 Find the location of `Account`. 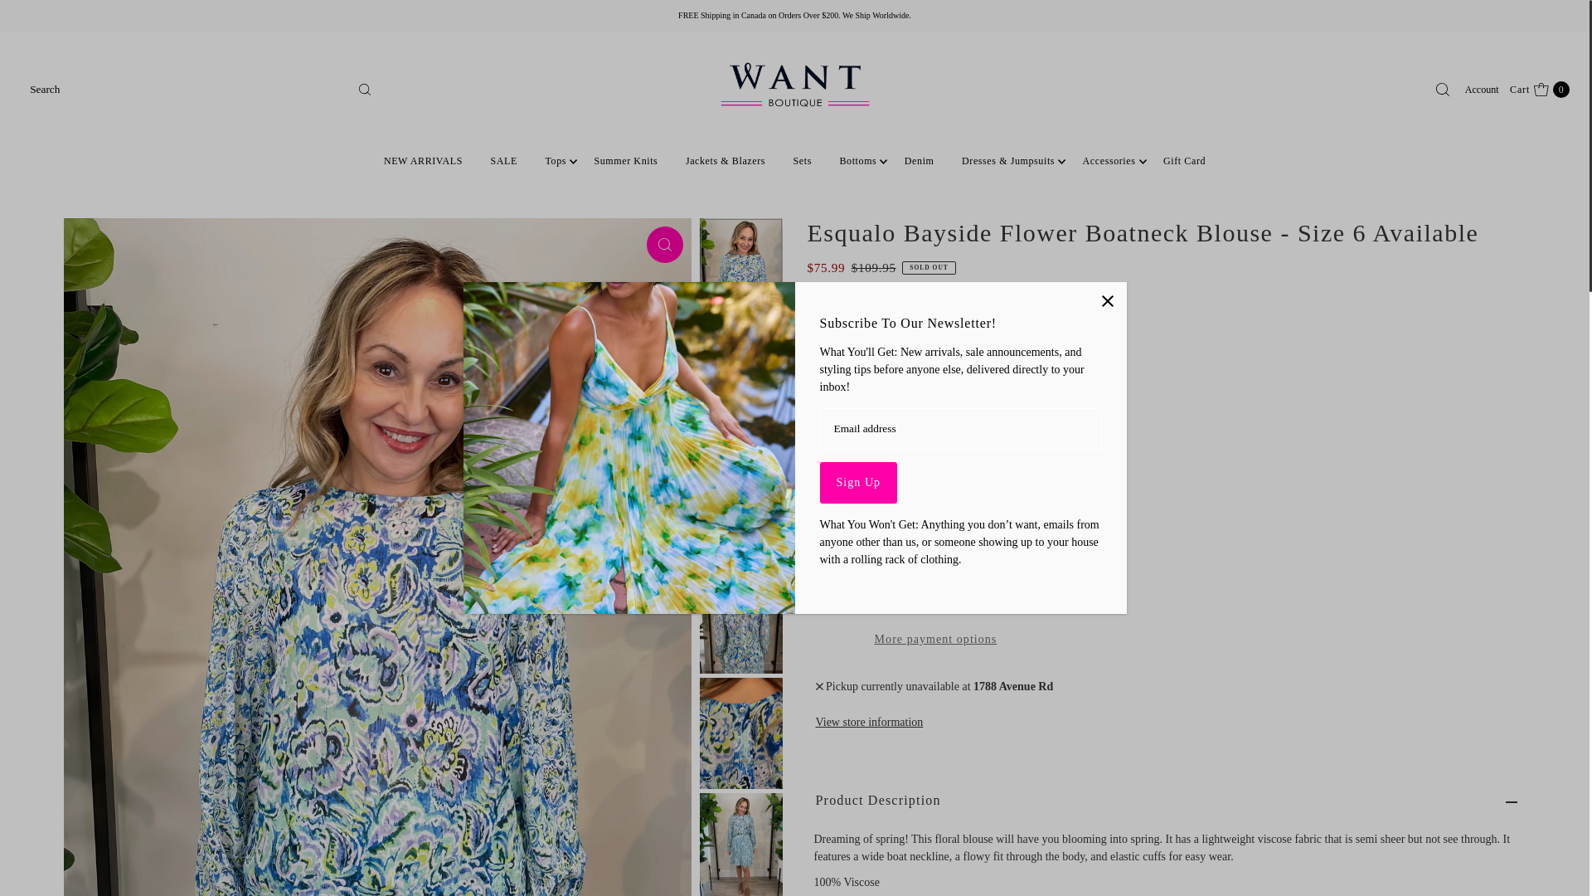

Account is located at coordinates (858, 483).